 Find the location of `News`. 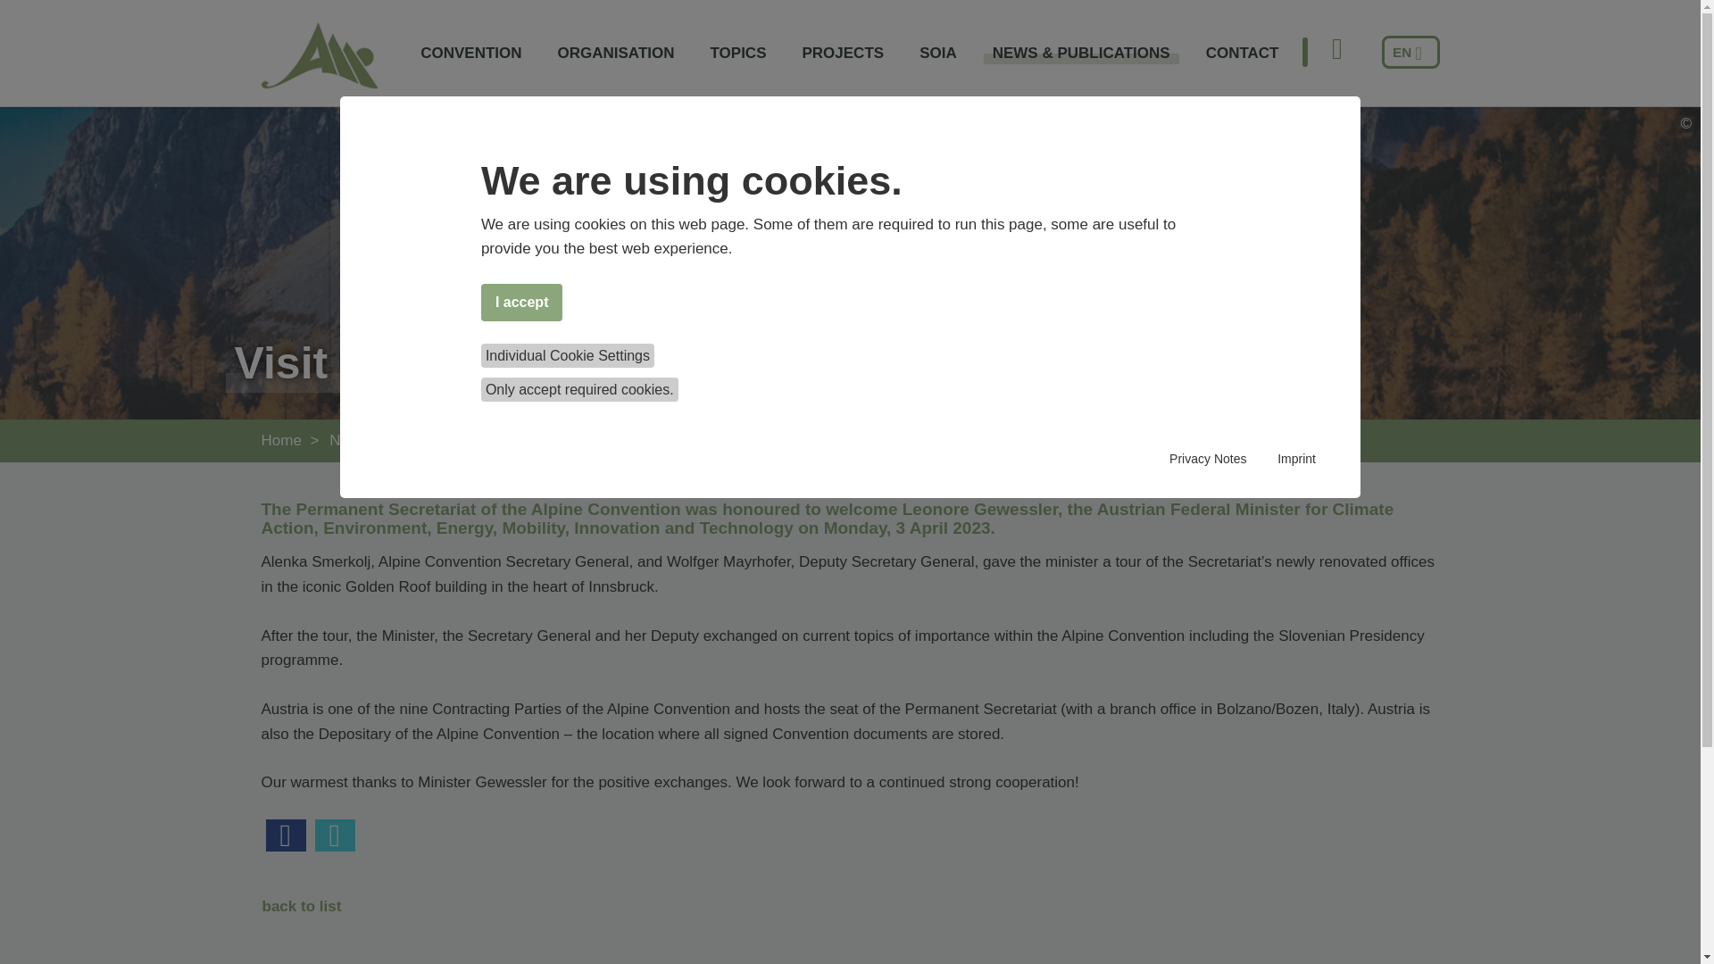

News is located at coordinates (516, 440).